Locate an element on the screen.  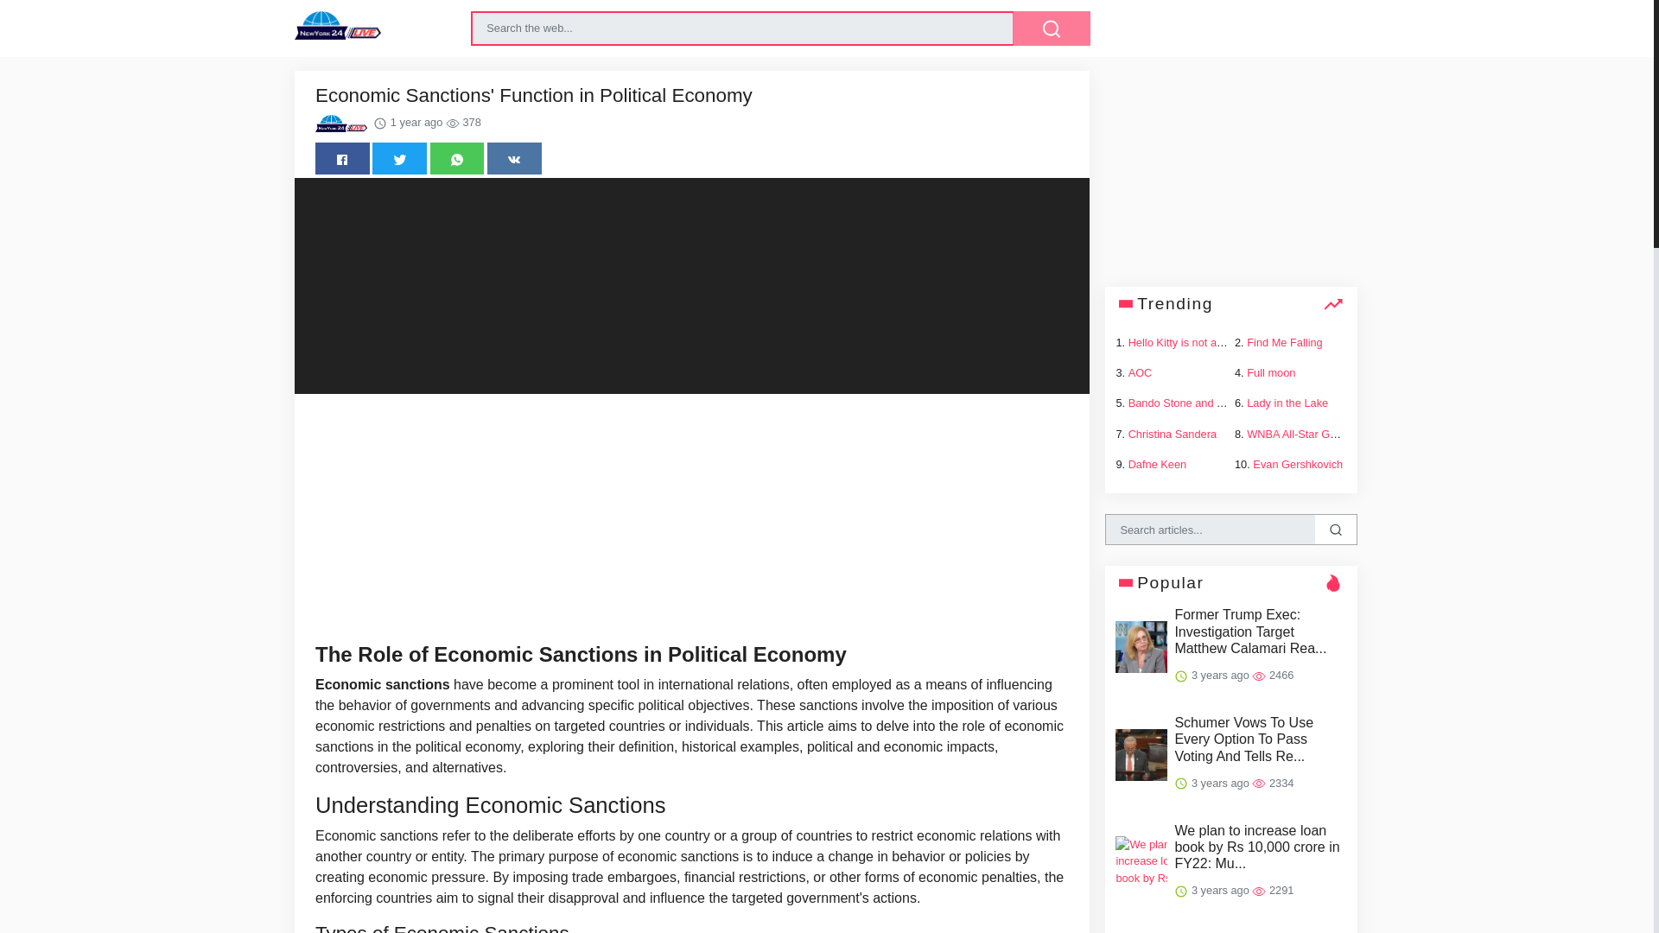
Share on Twitter is located at coordinates (399, 158).